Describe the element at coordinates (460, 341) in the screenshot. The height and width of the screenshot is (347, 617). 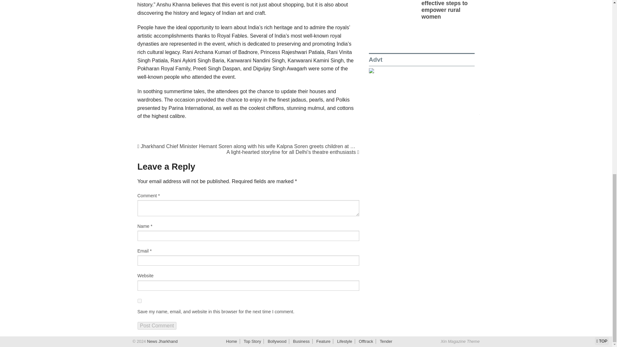
I see `Xin Magazine Theme` at that location.